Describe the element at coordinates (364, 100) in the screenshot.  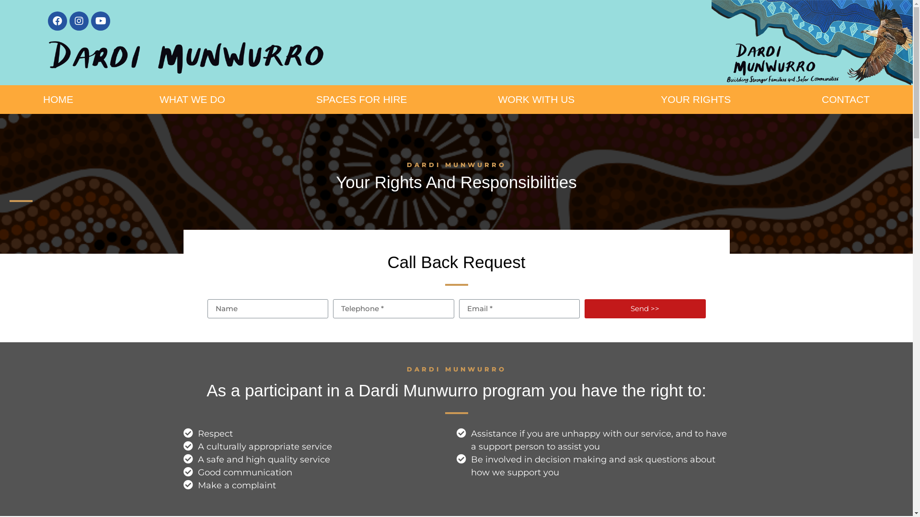
I see `SPACES FOR HIRE` at that location.